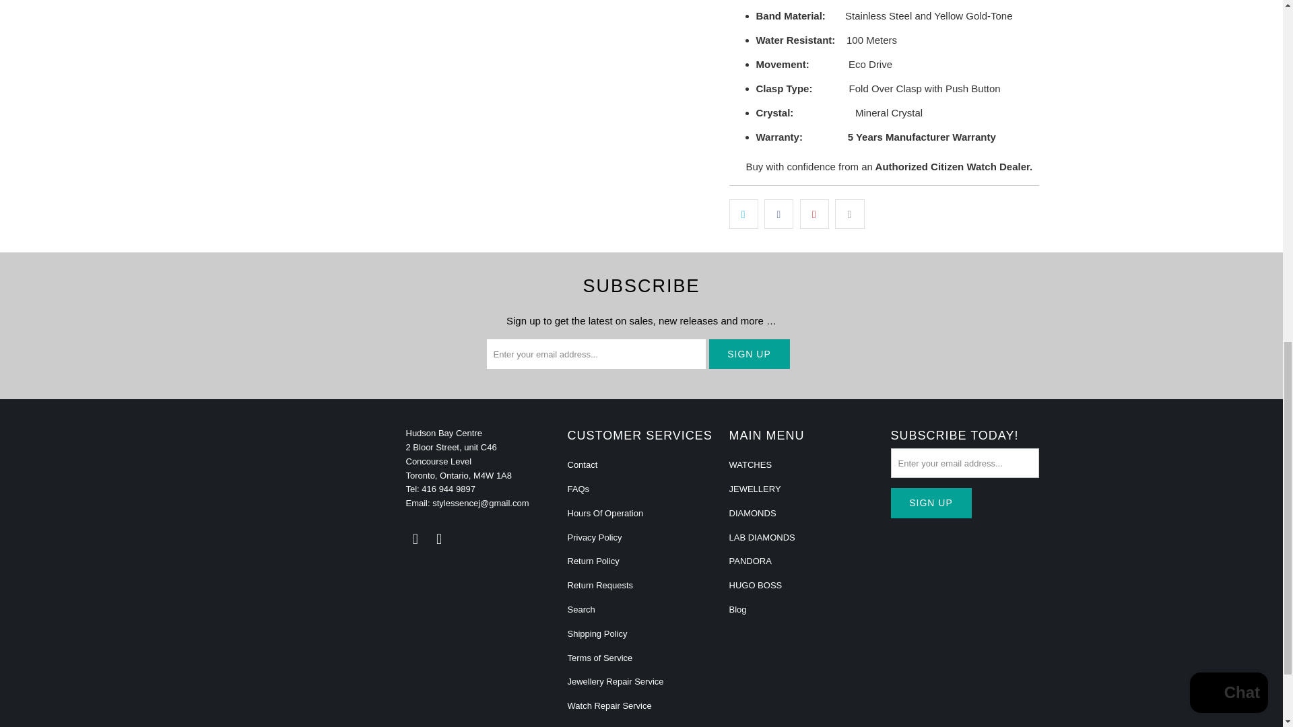  What do you see at coordinates (415, 539) in the screenshot?
I see `Stylessence Fine Jewellery on Facebook` at bounding box center [415, 539].